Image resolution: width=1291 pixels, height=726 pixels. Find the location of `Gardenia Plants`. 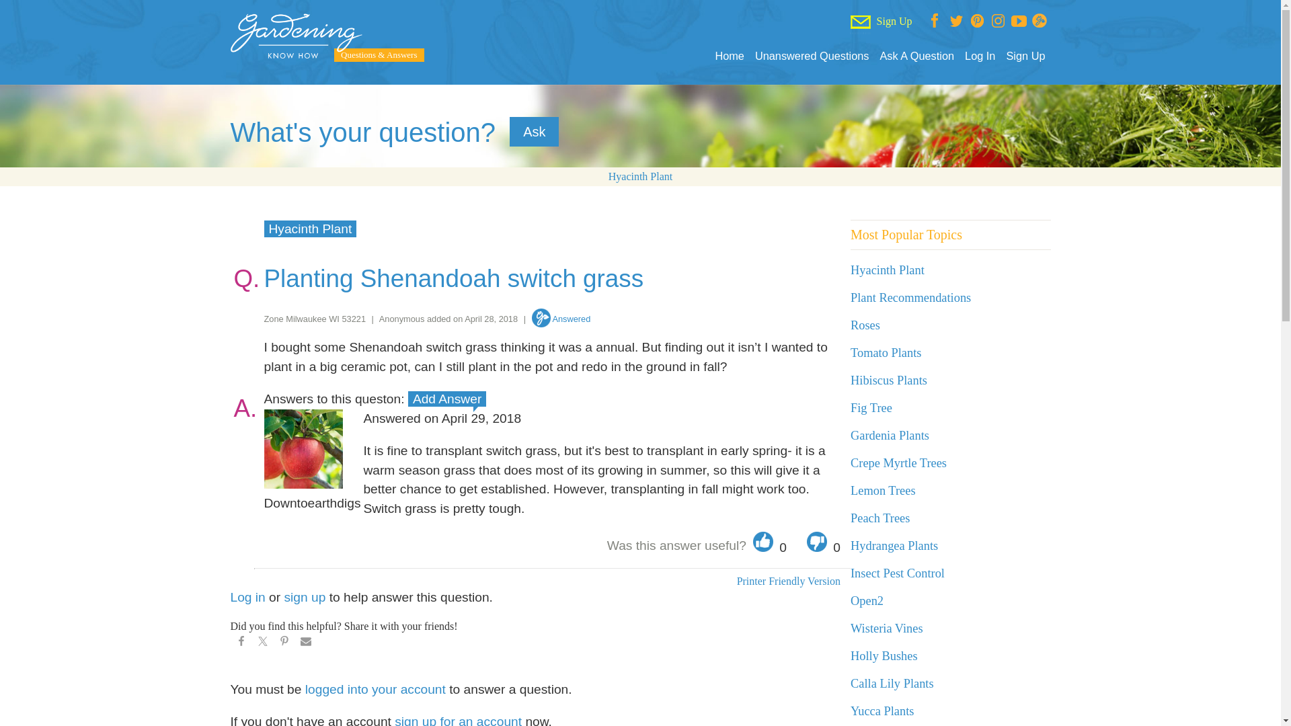

Gardenia Plants is located at coordinates (890, 436).